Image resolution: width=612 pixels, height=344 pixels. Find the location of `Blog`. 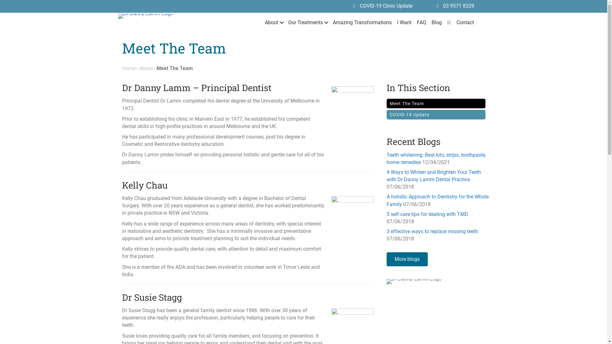

Blog is located at coordinates (437, 22).